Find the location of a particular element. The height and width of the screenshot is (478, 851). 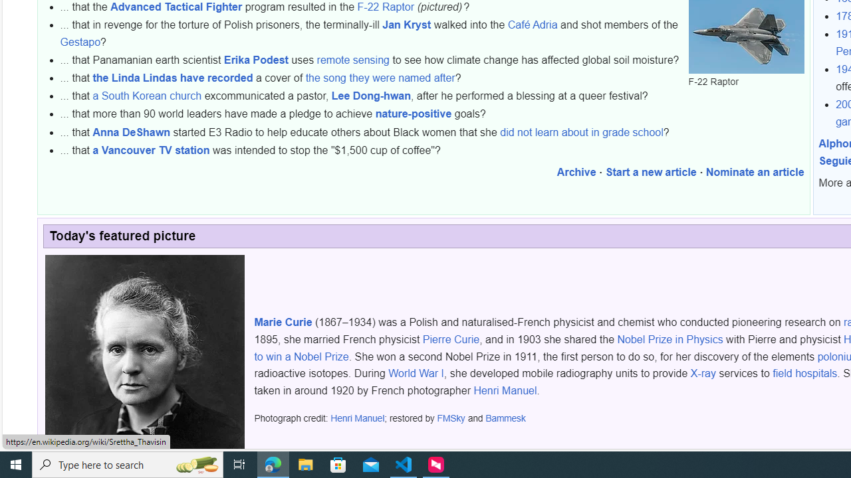

Henri Manuel is located at coordinates (357, 418).